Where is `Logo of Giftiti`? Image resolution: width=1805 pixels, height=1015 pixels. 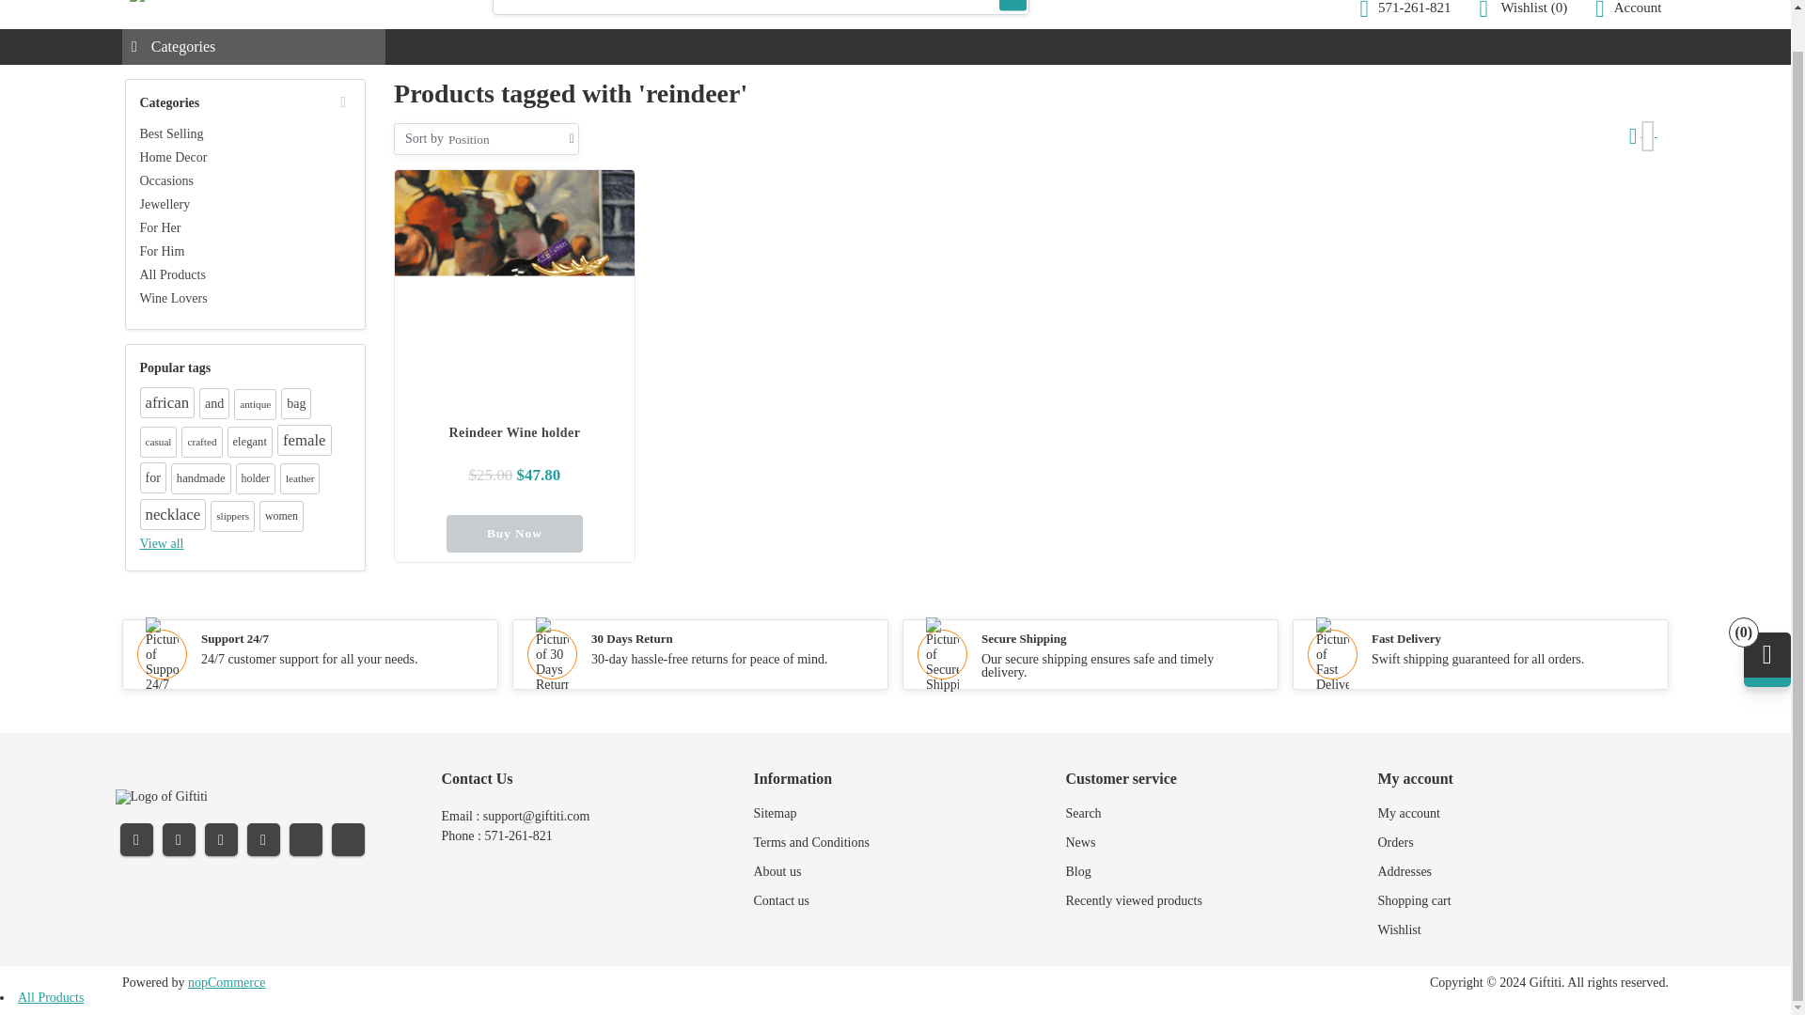 Logo of Giftiti is located at coordinates (161, 797).